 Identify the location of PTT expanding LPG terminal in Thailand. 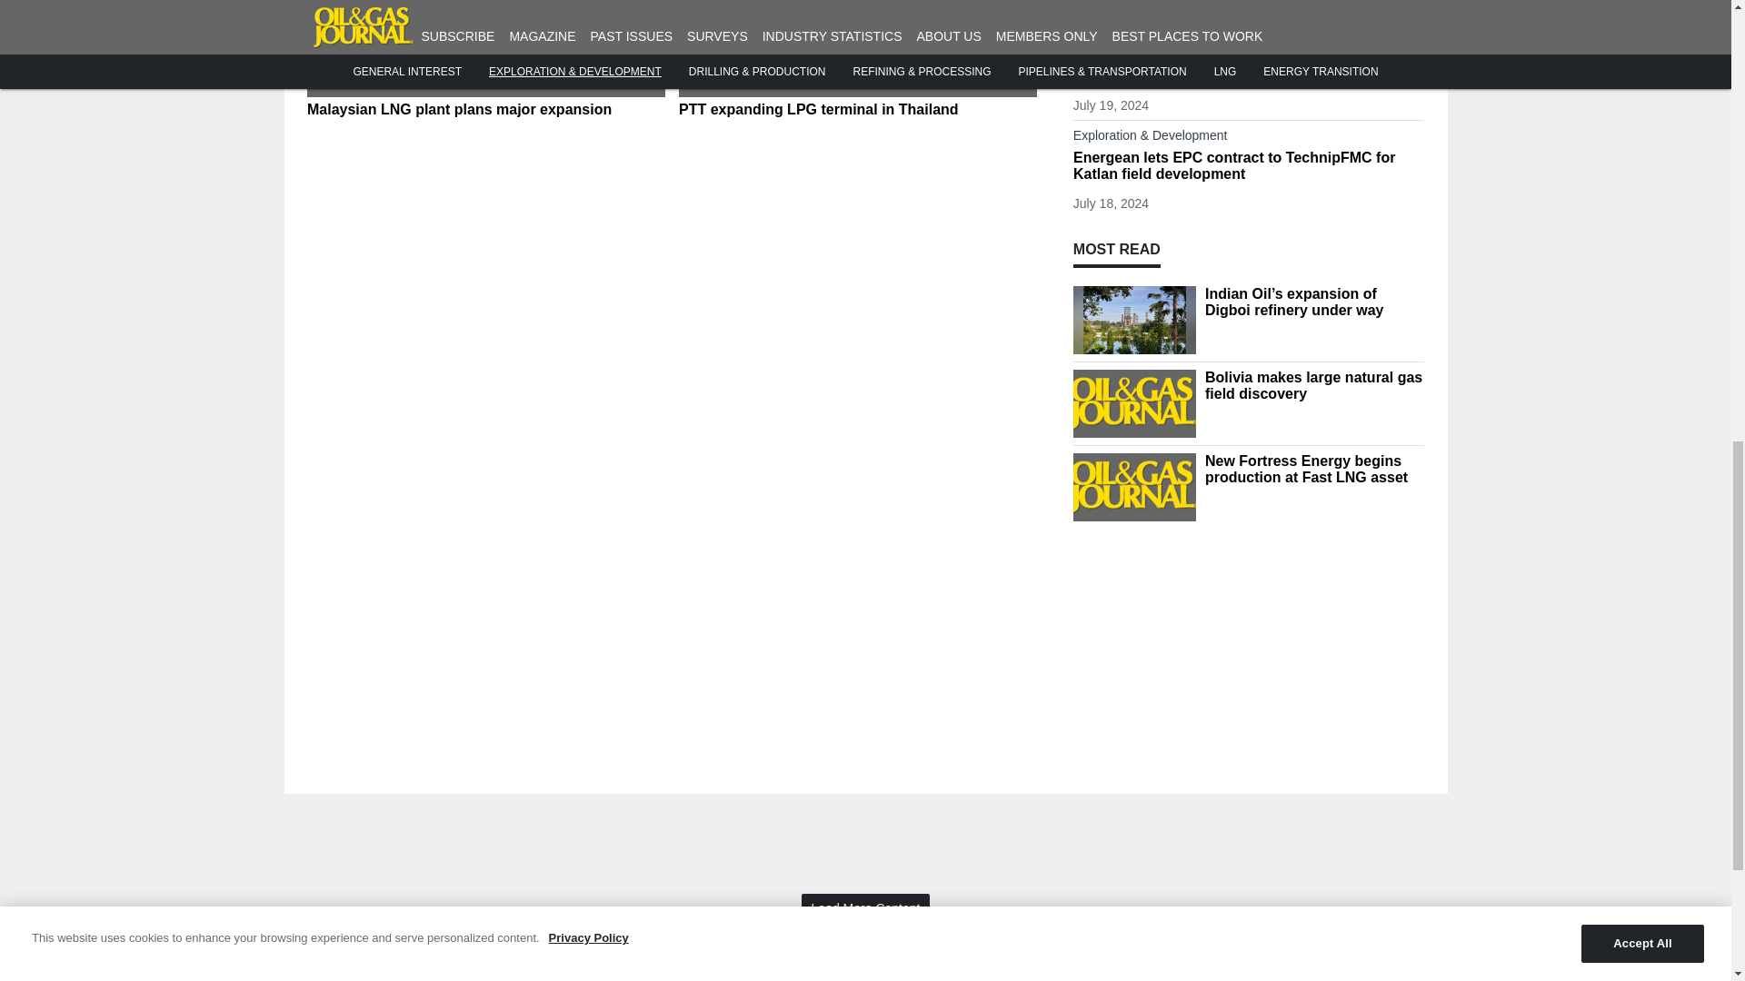
(857, 109).